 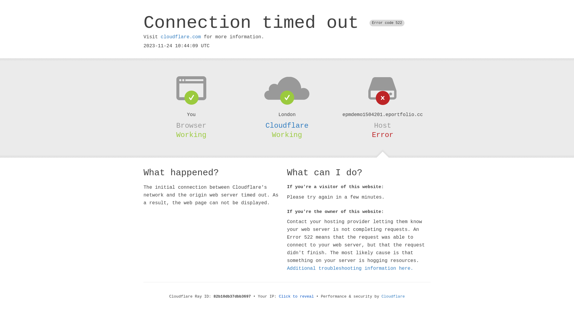 I want to click on cloudflare.com, so click(x=181, y=37).